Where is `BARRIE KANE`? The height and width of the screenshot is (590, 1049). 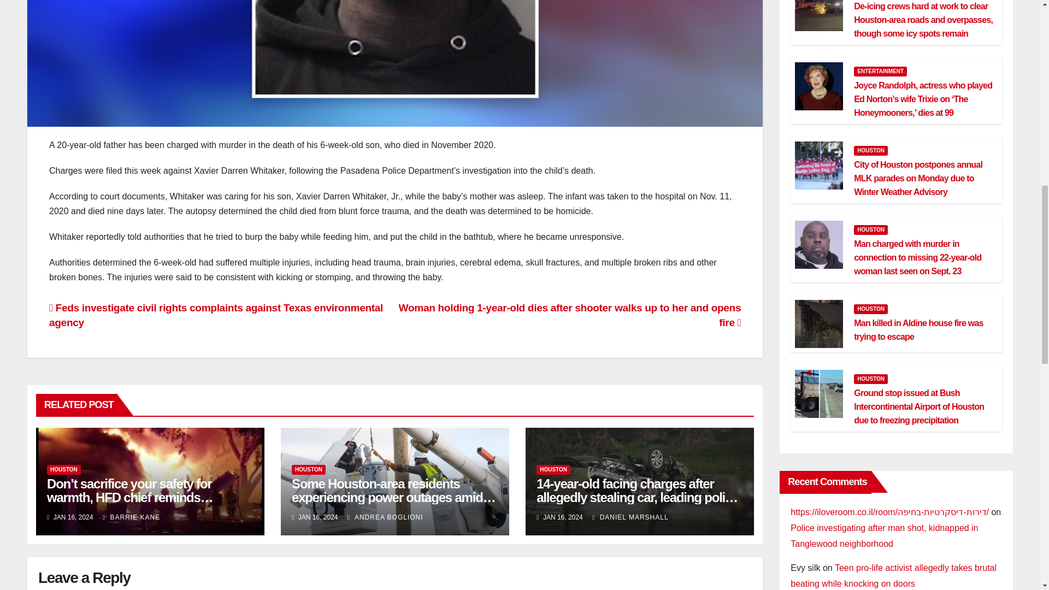 BARRIE KANE is located at coordinates (131, 517).